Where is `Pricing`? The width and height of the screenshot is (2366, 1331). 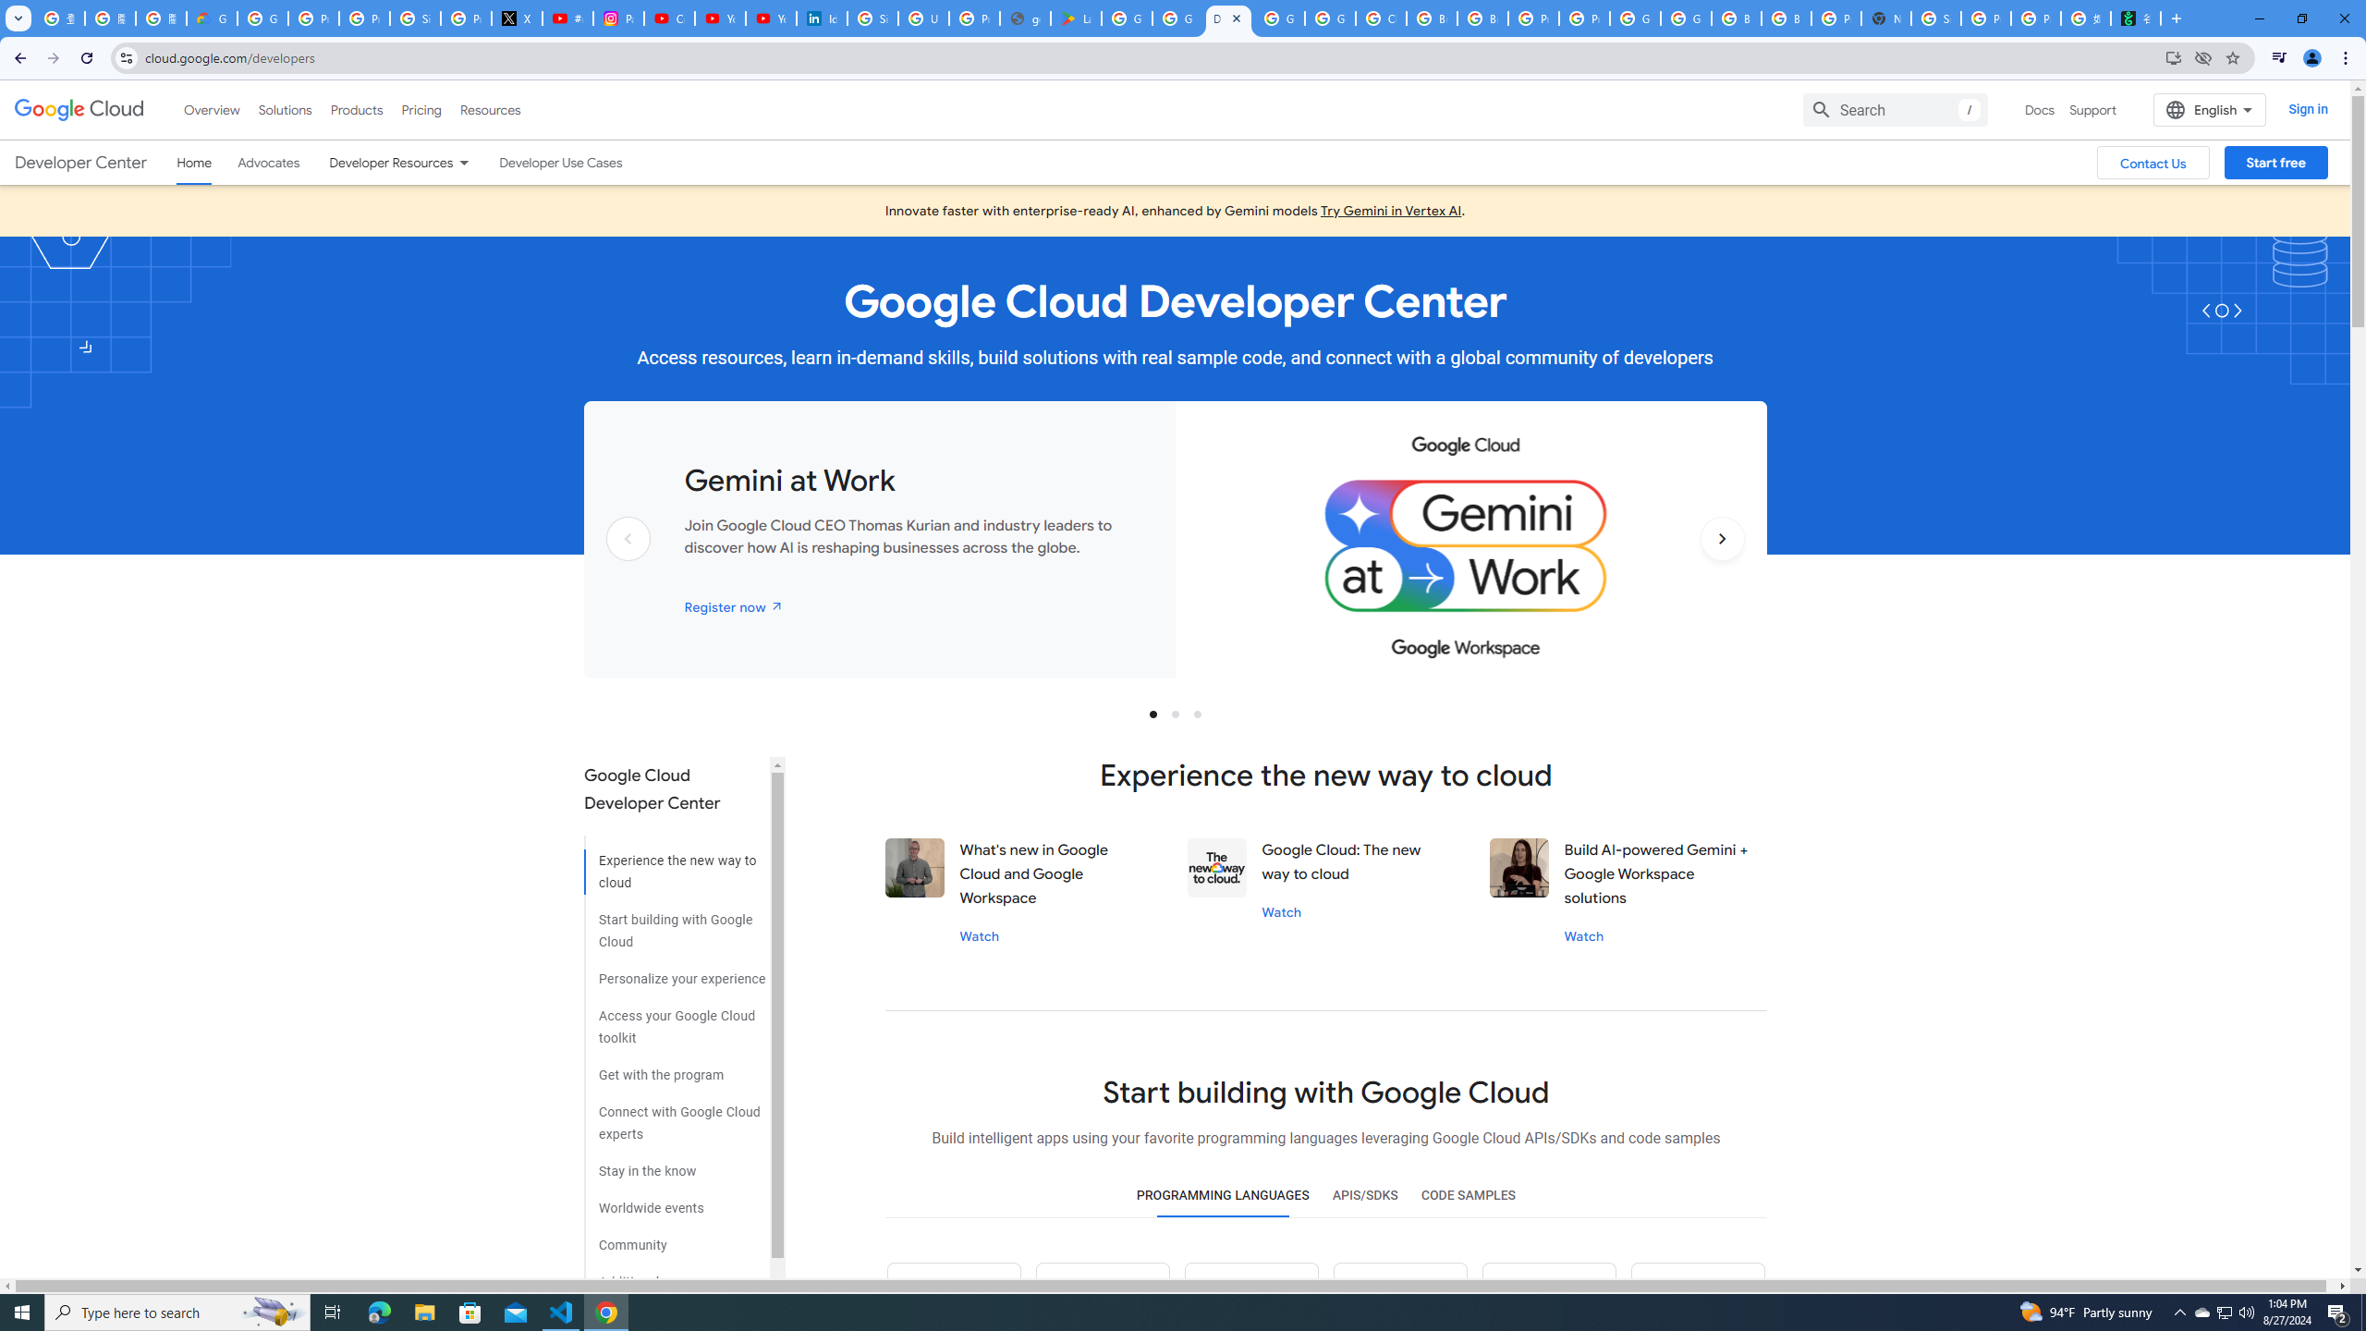
Pricing is located at coordinates (421, 109).